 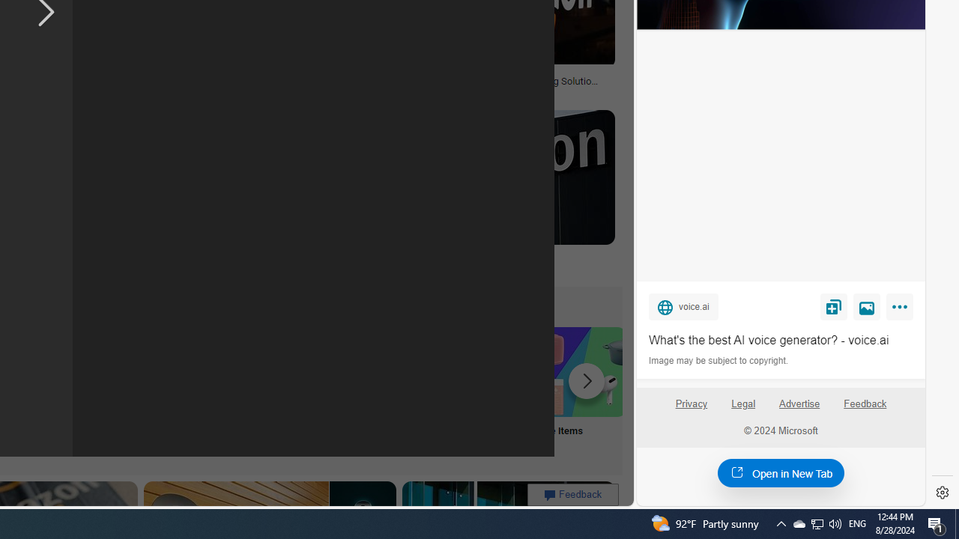 I want to click on Amazon Prime Label, so click(x=384, y=371).